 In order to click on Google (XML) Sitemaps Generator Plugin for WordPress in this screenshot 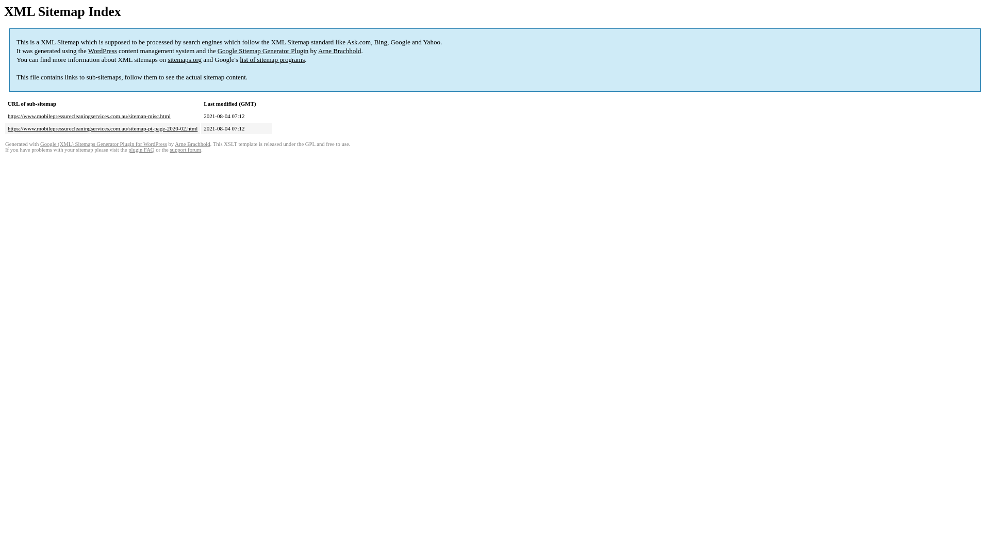, I will do `click(104, 144)`.